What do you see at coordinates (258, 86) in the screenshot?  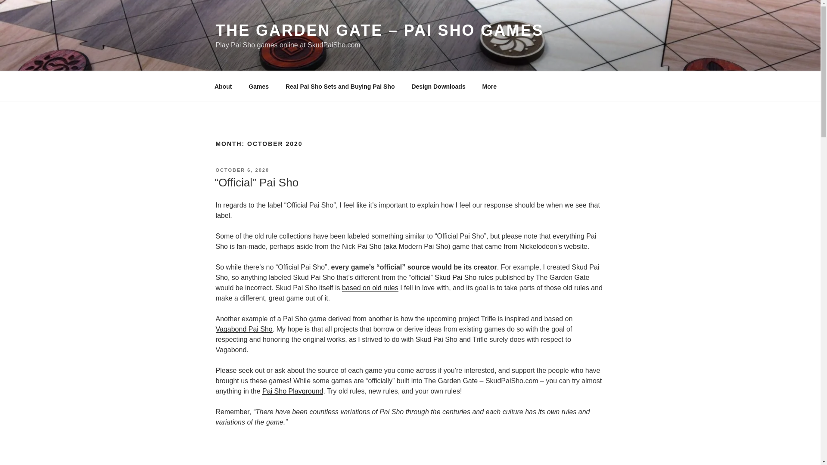 I see `Games` at bounding box center [258, 86].